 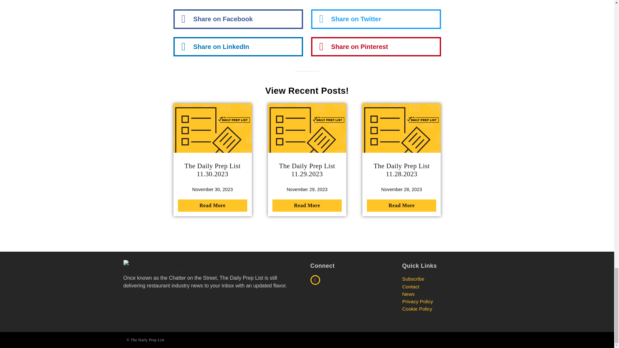 I want to click on November 28, 2023, so click(x=402, y=189).